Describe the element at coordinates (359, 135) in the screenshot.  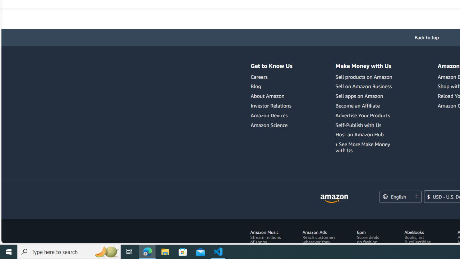
I see `Host an Amazon Hub` at that location.